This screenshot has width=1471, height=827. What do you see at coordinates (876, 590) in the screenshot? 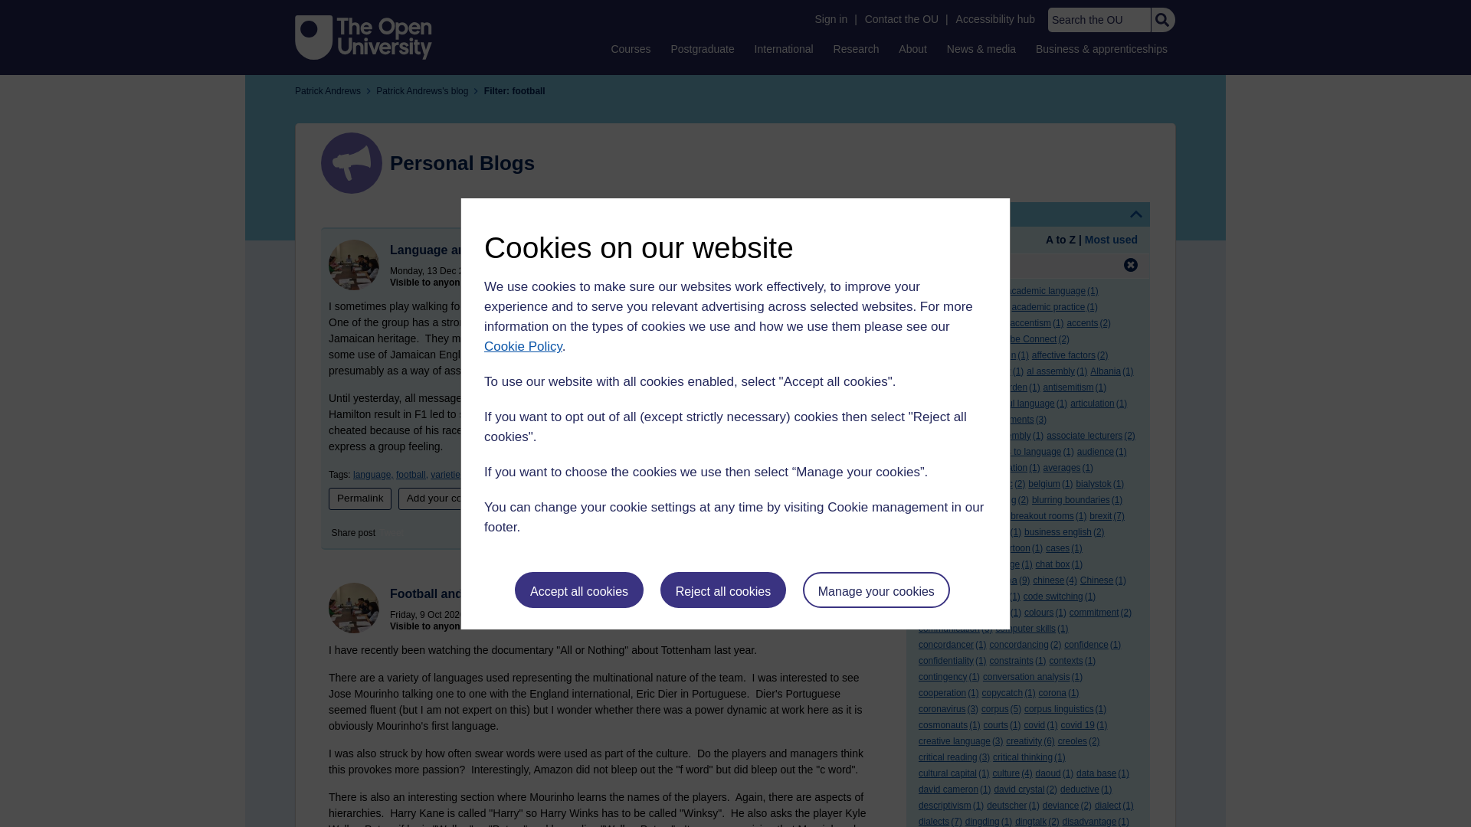
I see `Manage your cookies` at bounding box center [876, 590].